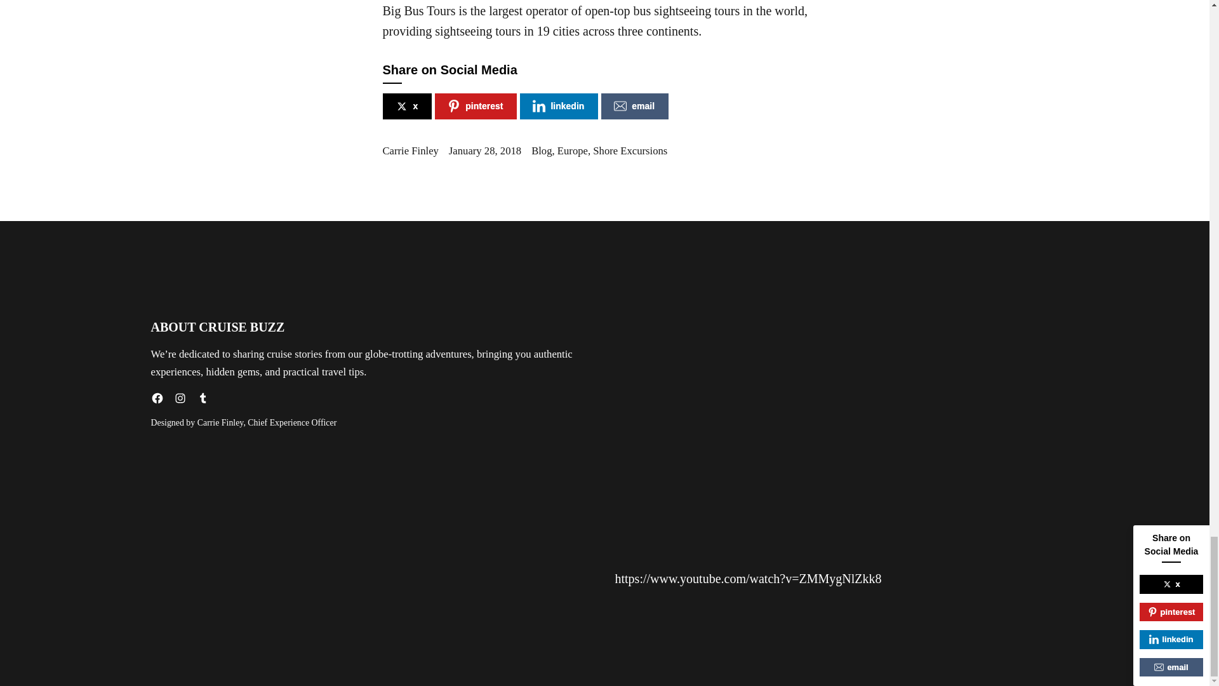 The width and height of the screenshot is (1219, 686). What do you see at coordinates (476, 105) in the screenshot?
I see `pinterest` at bounding box center [476, 105].